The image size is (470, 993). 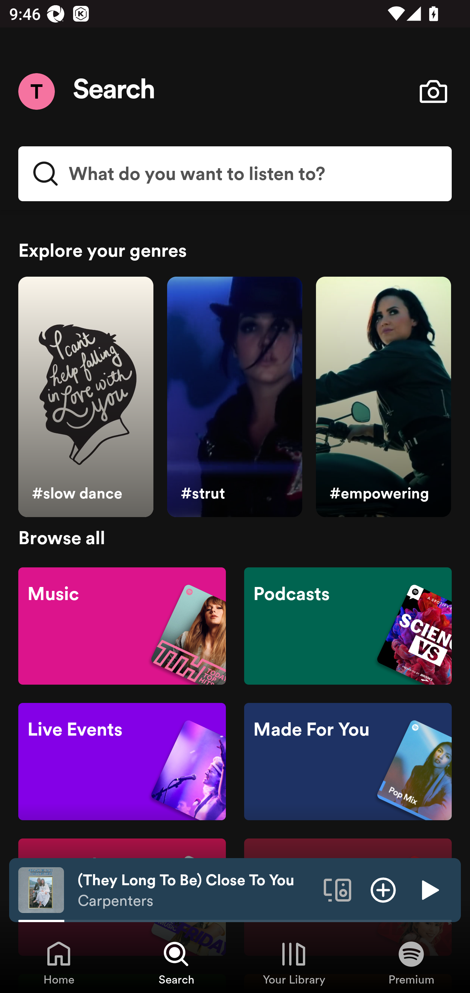 What do you see at coordinates (429, 889) in the screenshot?
I see `Play` at bounding box center [429, 889].